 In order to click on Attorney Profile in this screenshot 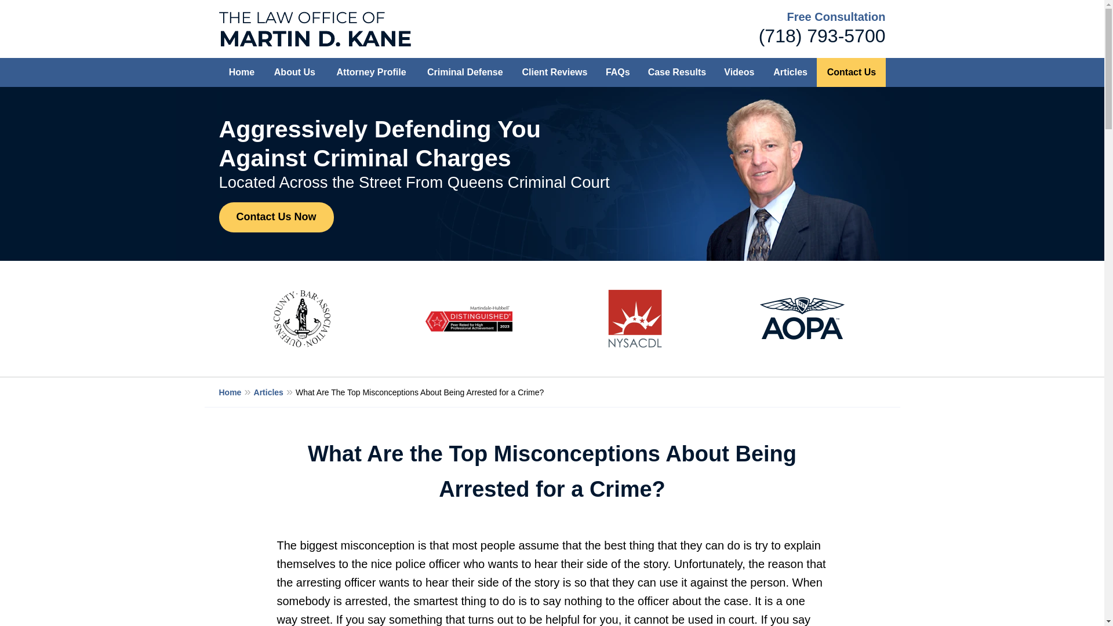, I will do `click(371, 72)`.